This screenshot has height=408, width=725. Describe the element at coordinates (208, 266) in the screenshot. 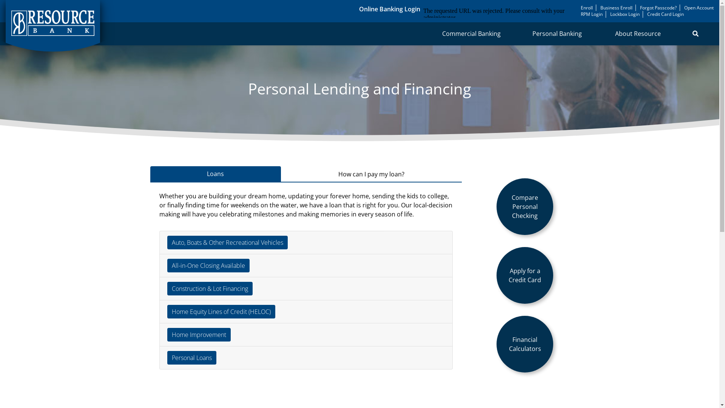

I see `All-in-One Closing Available` at that location.